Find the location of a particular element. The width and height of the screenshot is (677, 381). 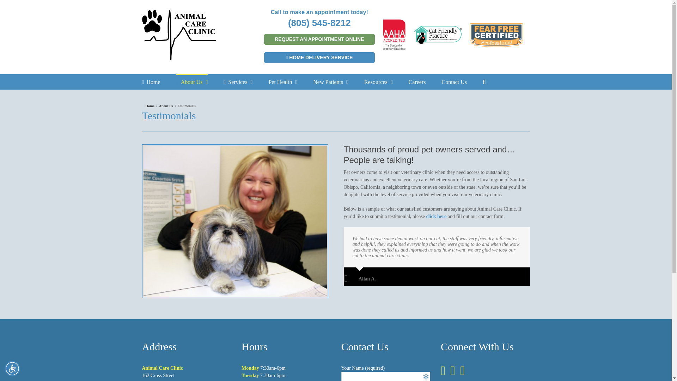

 HOME DELIVERY SERVICE is located at coordinates (319, 58).